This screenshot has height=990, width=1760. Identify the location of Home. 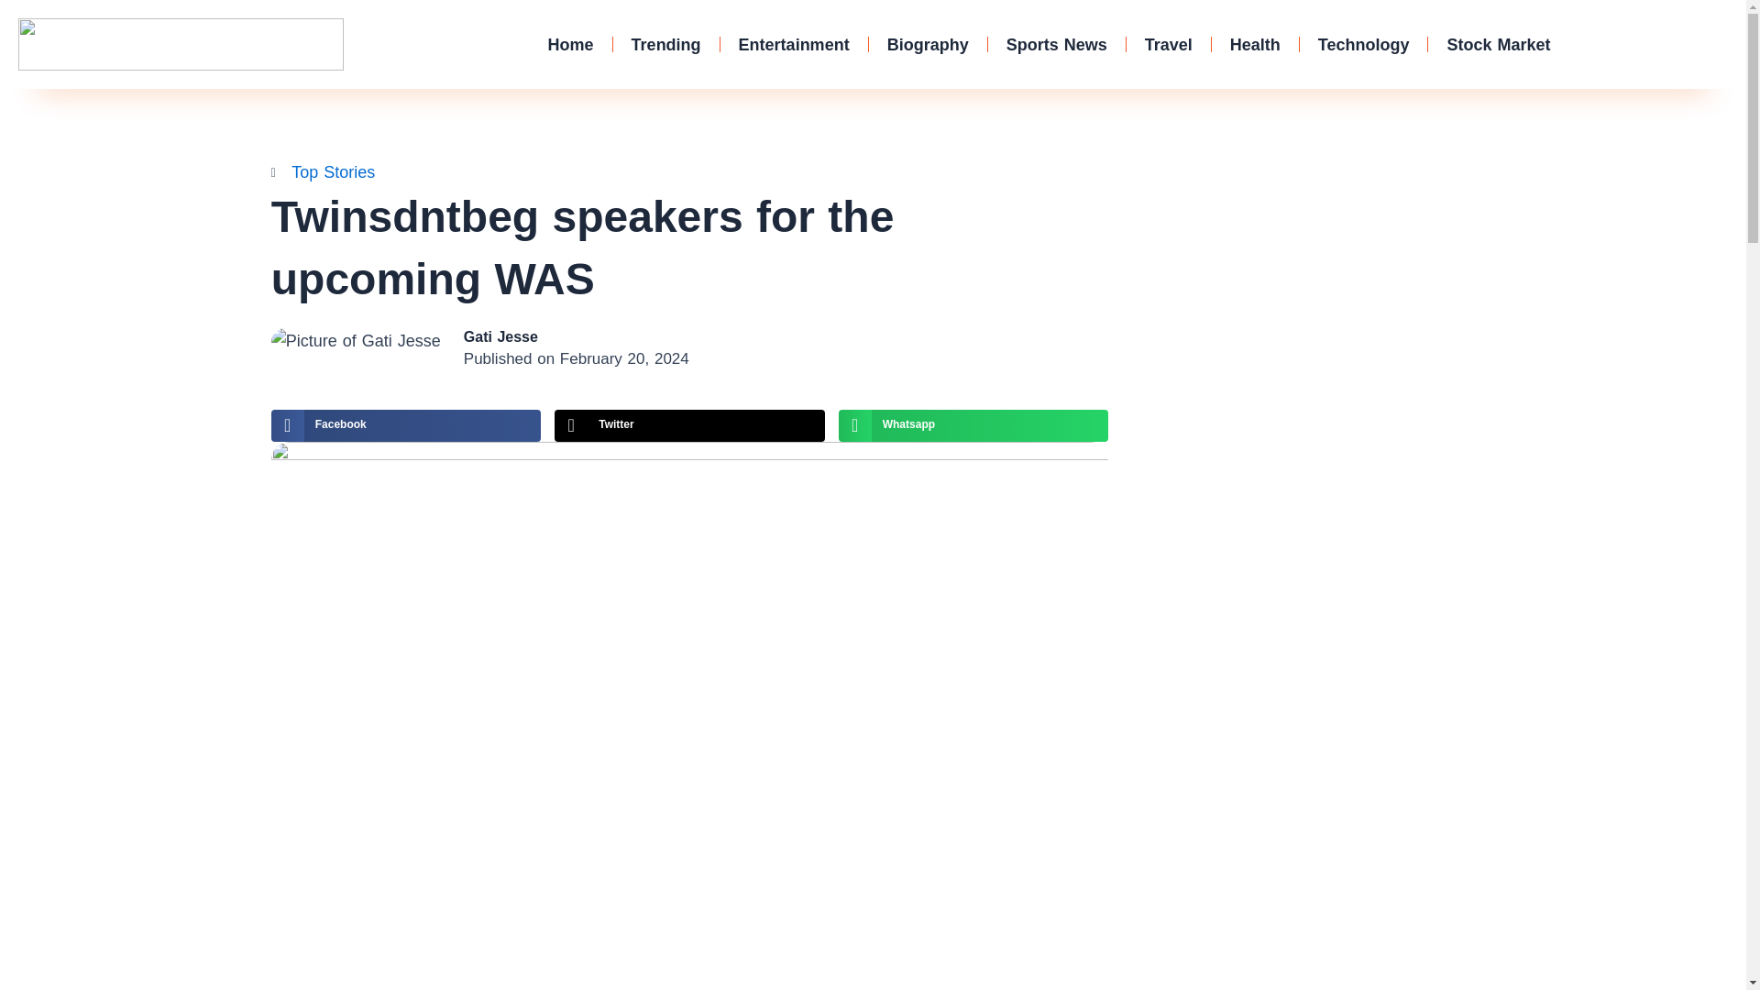
(570, 44).